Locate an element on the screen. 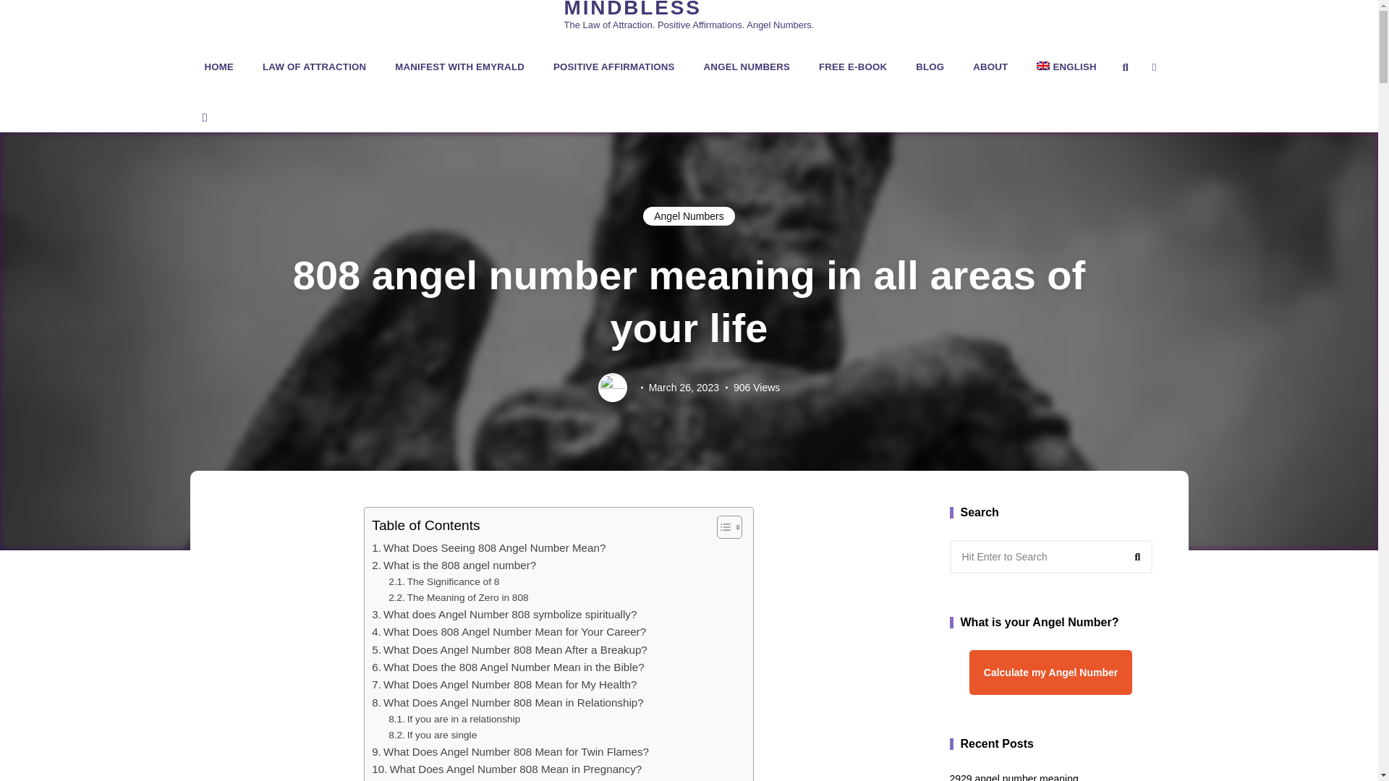  ANGEL NUMBERS is located at coordinates (747, 67).